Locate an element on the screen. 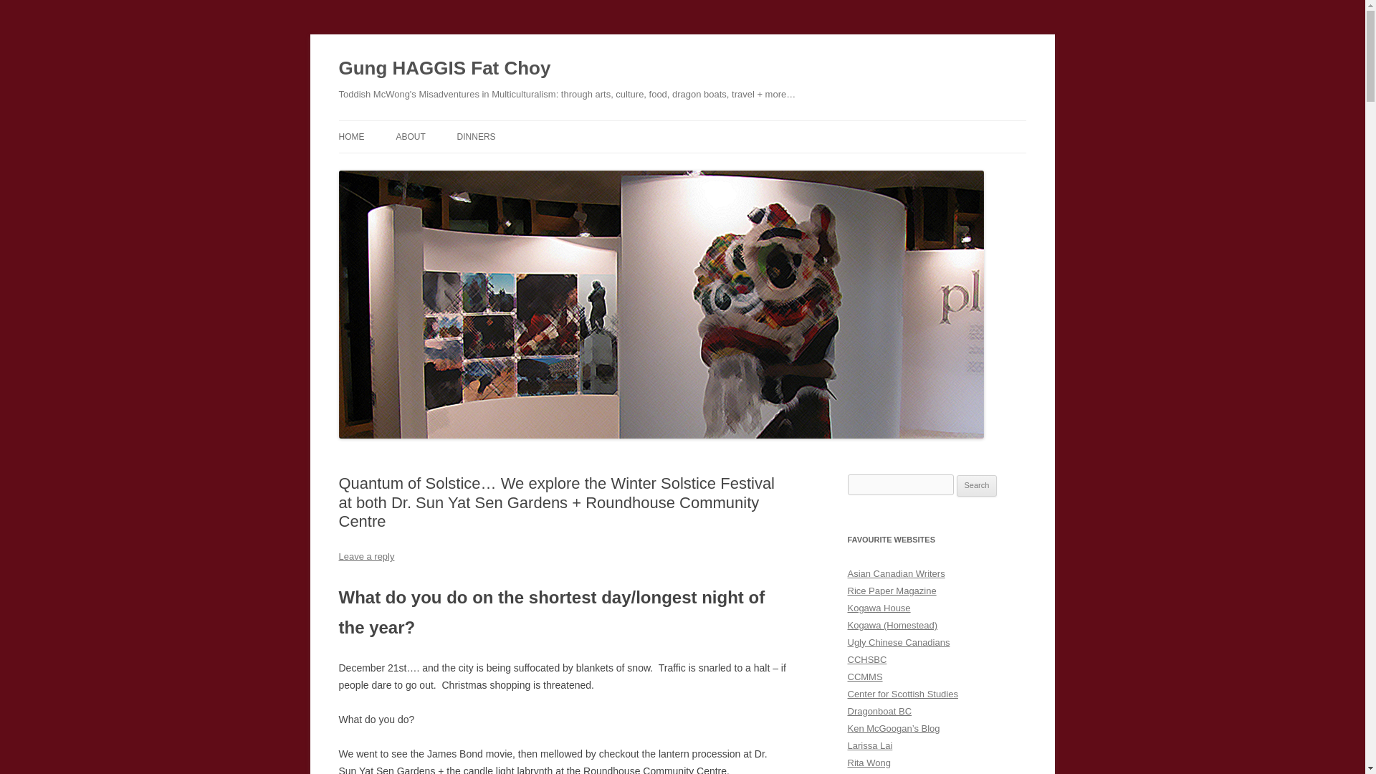  Search is located at coordinates (977, 486).